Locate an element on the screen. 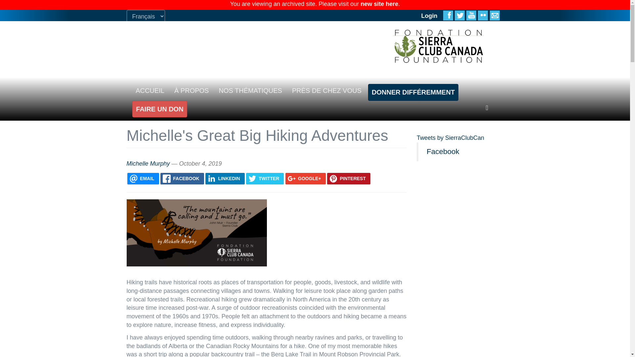 This screenshot has height=357, width=635. Flickr is located at coordinates (483, 15).